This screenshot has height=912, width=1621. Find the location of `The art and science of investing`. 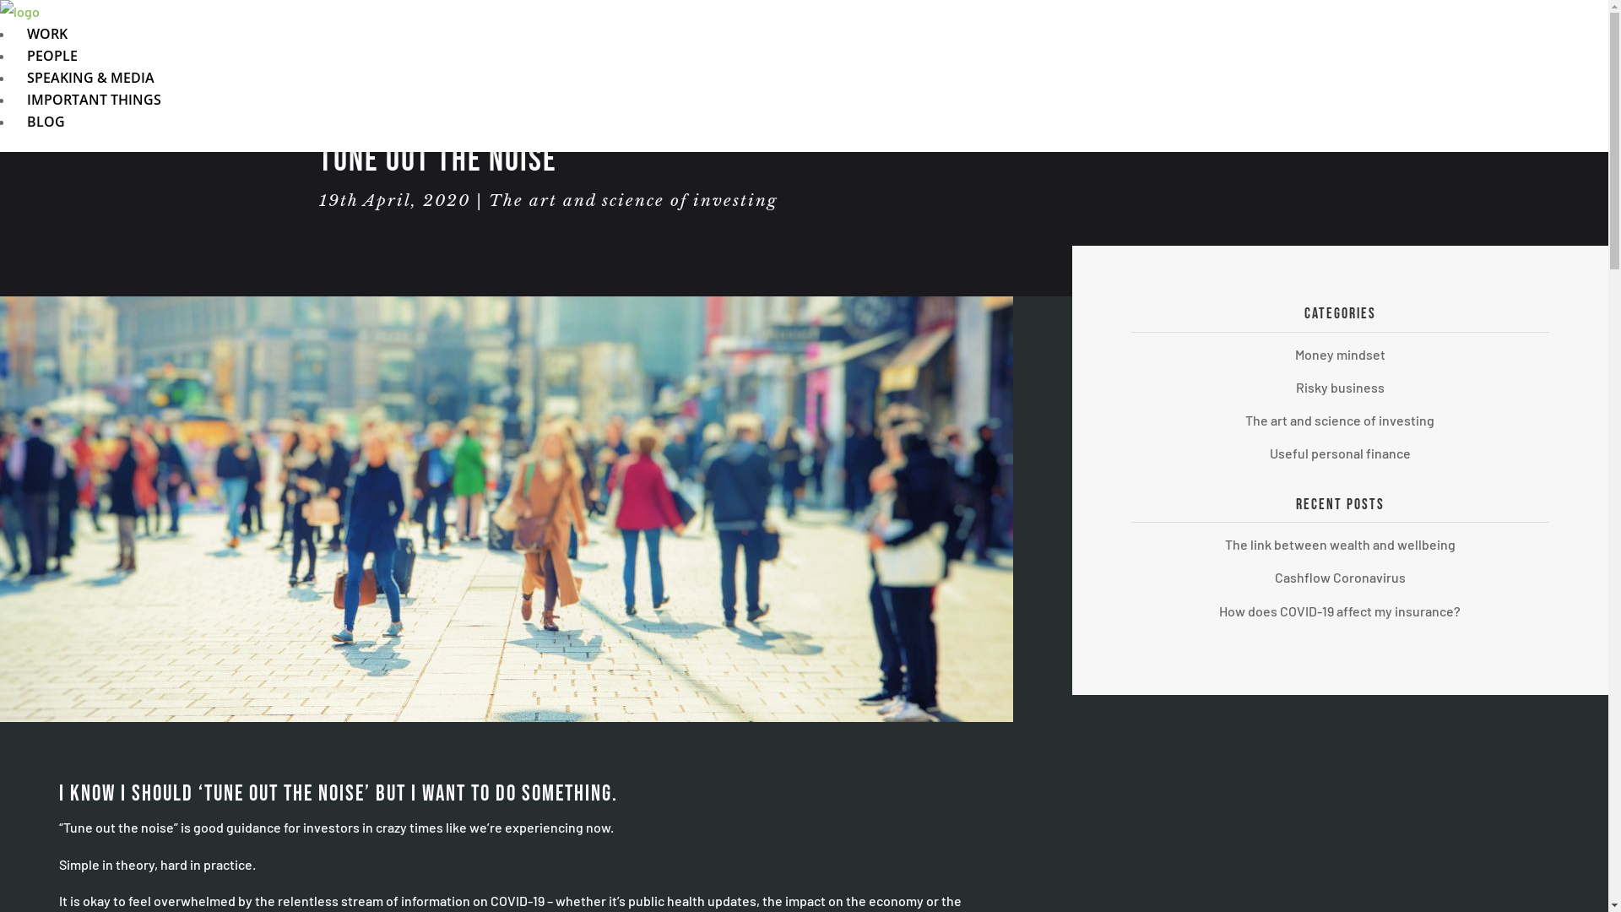

The art and science of investing is located at coordinates (633, 201).